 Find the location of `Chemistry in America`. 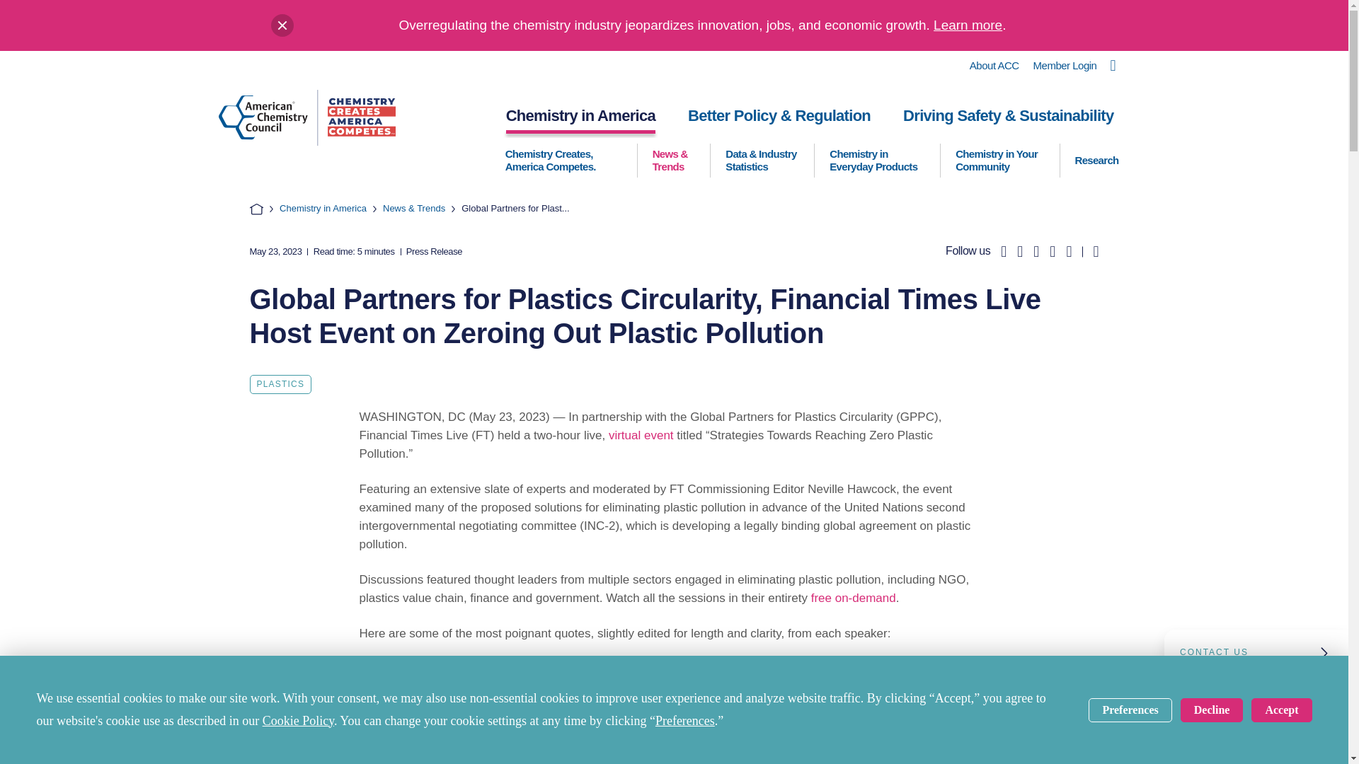

Chemistry in America is located at coordinates (580, 118).